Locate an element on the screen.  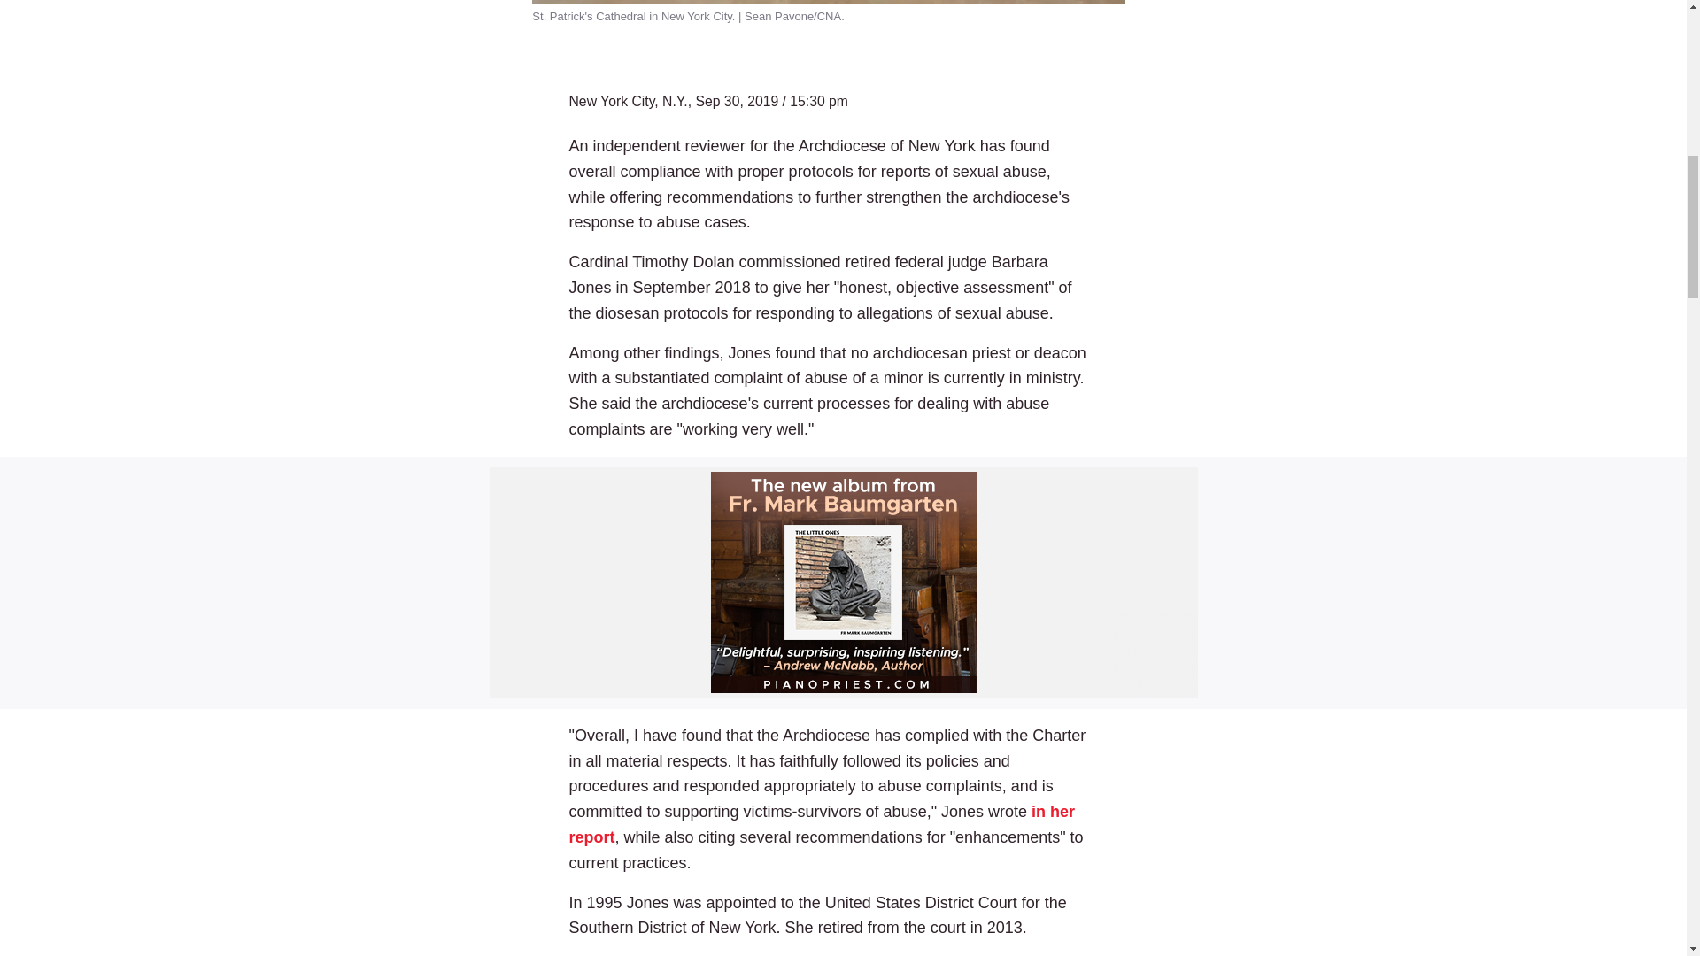
3rd party ad content is located at coordinates (843, 582).